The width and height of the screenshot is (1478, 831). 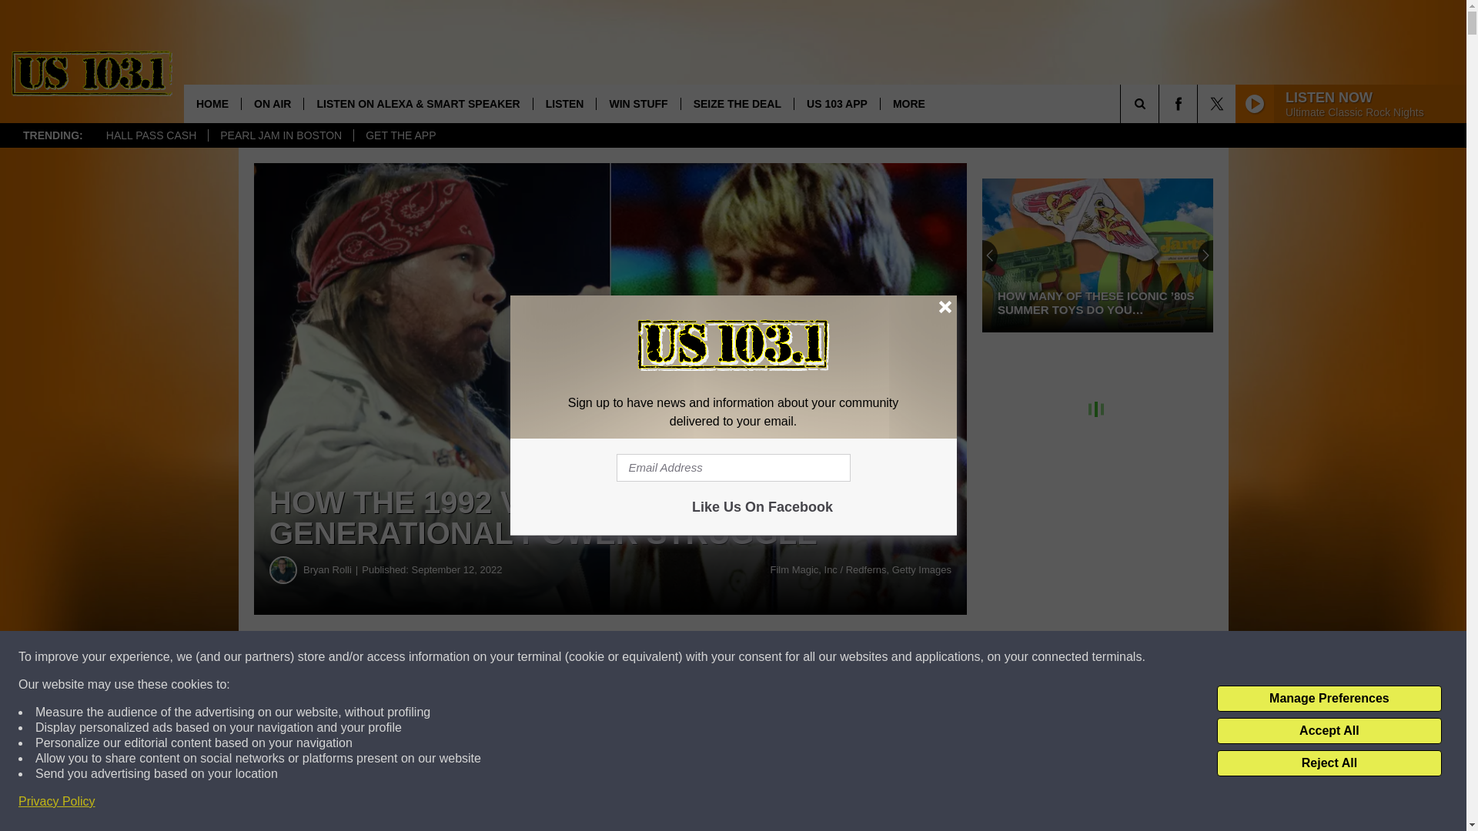 I want to click on HALL PASS CASH, so click(x=151, y=135).